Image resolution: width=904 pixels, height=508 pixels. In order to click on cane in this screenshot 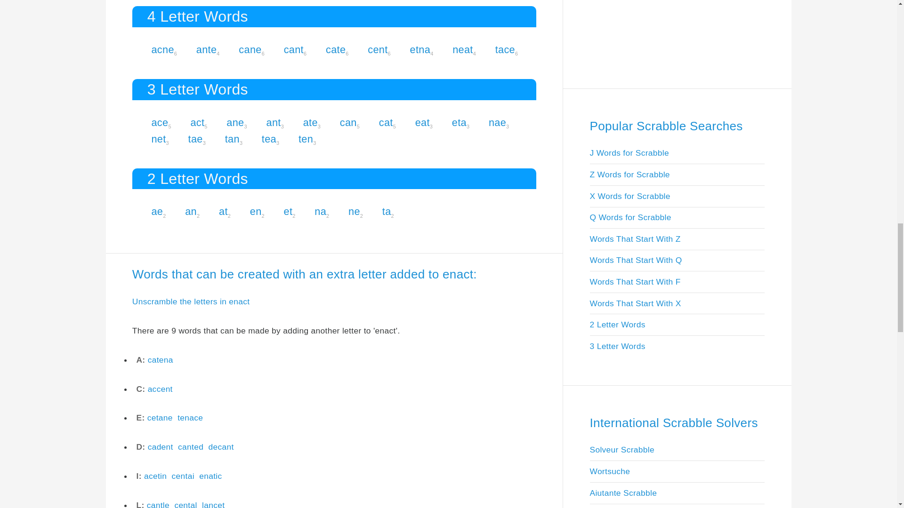, I will do `click(250, 49)`.